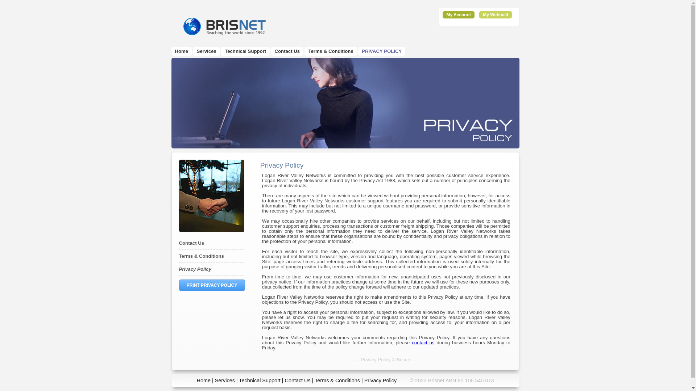  Describe the element at coordinates (331, 51) in the screenshot. I see `Terms & Conditions` at that location.